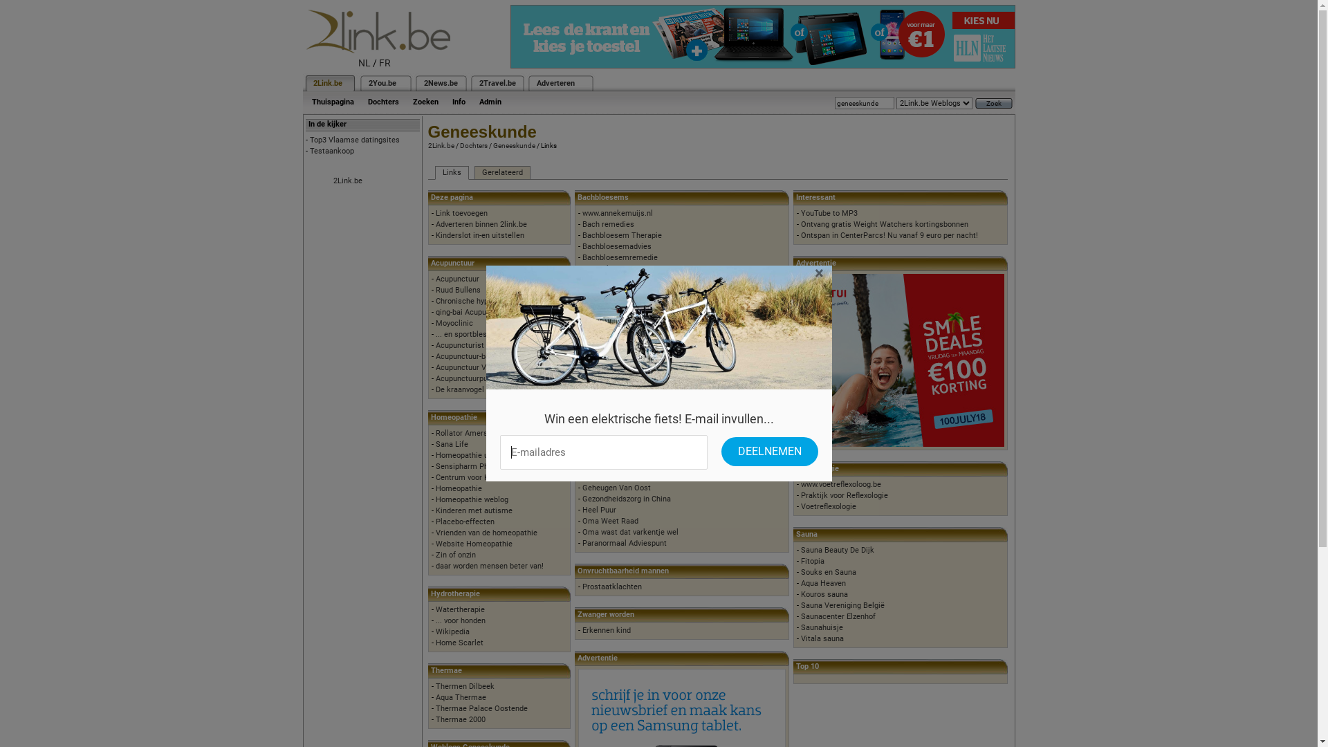 Image resolution: width=1328 pixels, height=747 pixels. Describe the element at coordinates (625, 544) in the screenshot. I see `Paranormaal Adviespunt` at that location.